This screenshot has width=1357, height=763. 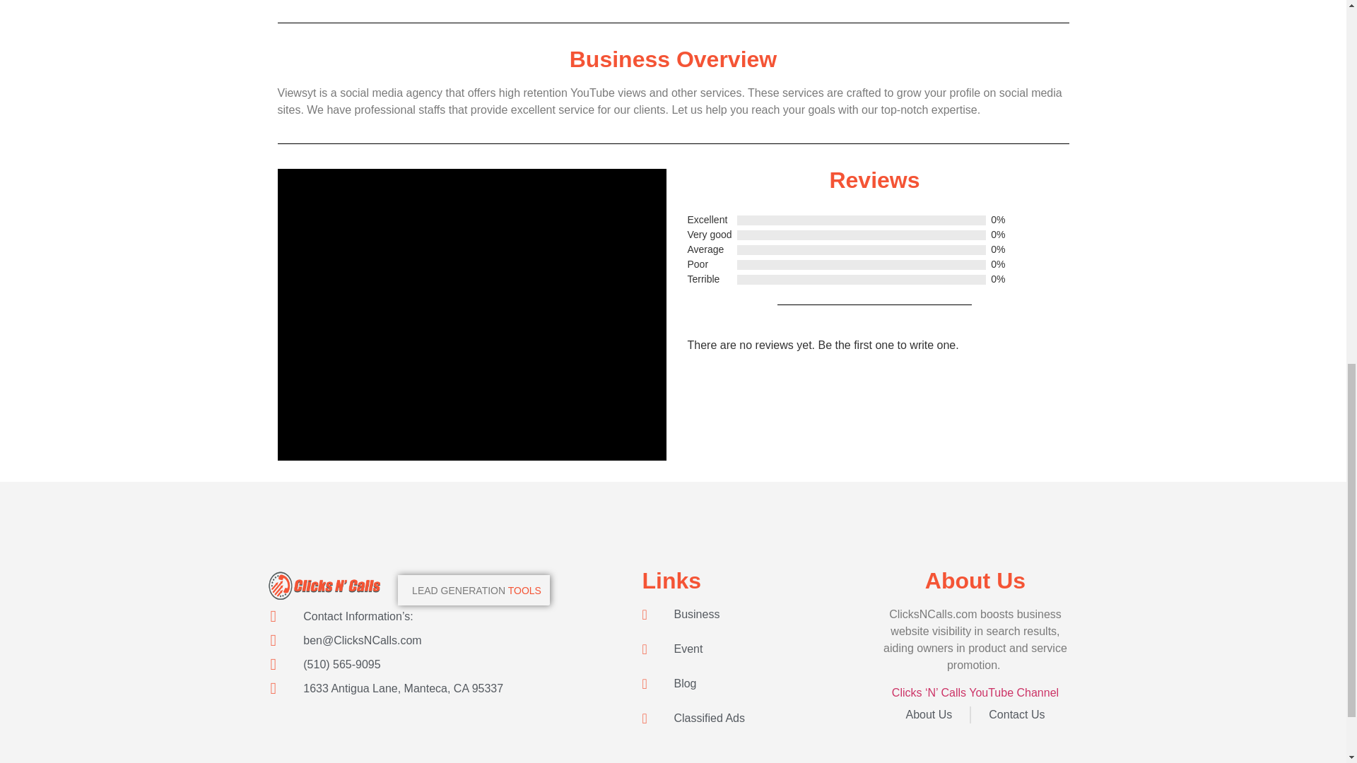 What do you see at coordinates (929, 715) in the screenshot?
I see `About Us` at bounding box center [929, 715].